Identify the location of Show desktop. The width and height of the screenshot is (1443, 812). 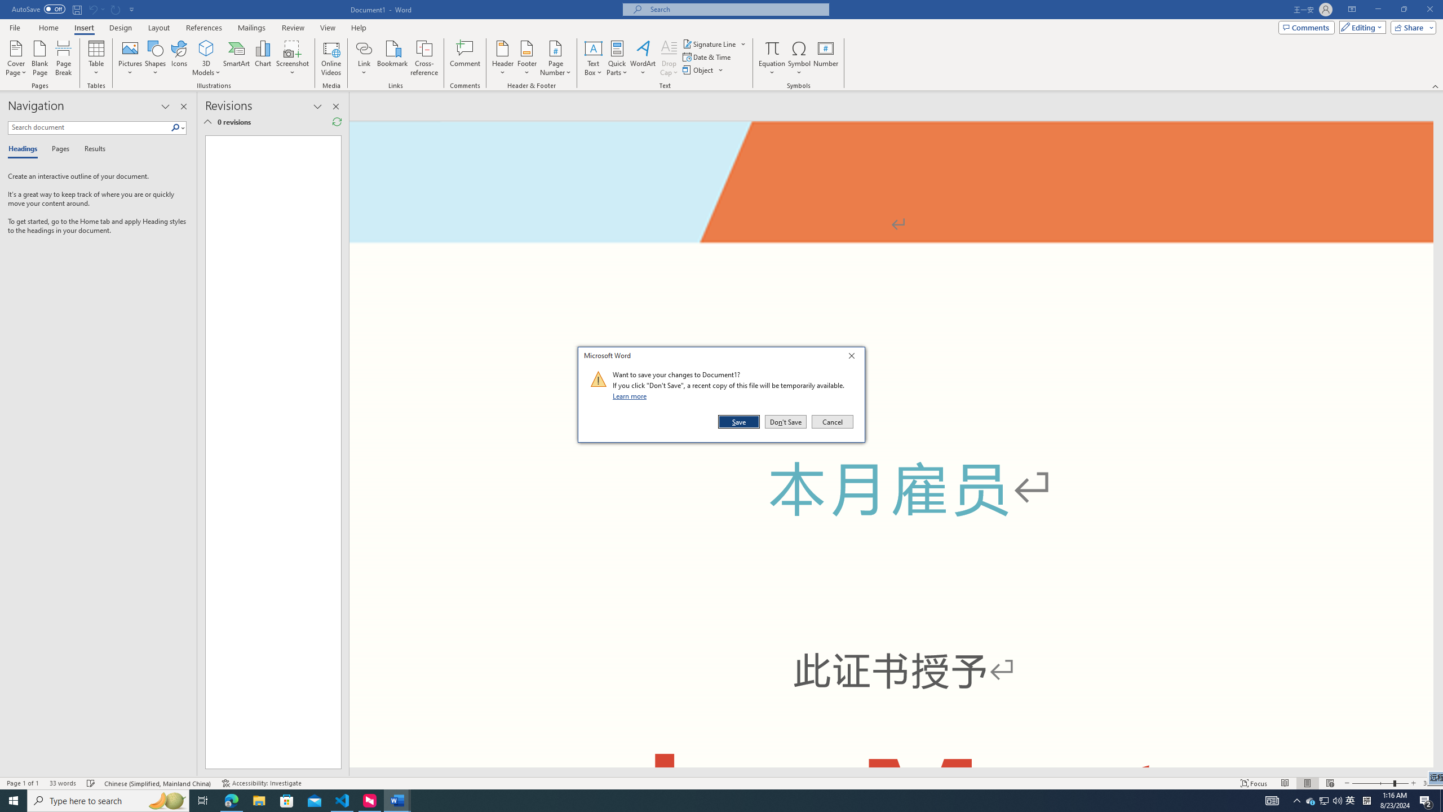
(1441, 801).